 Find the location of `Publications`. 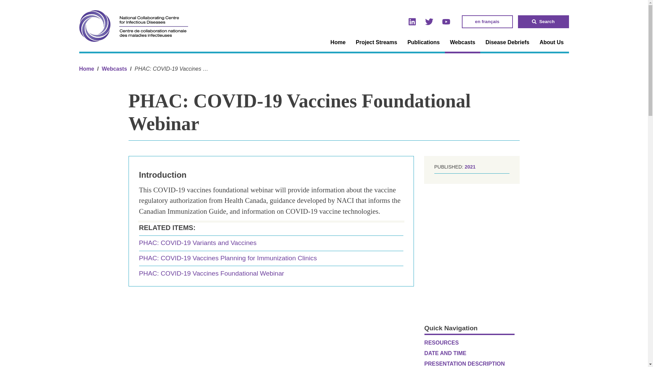

Publications is located at coordinates (423, 42).